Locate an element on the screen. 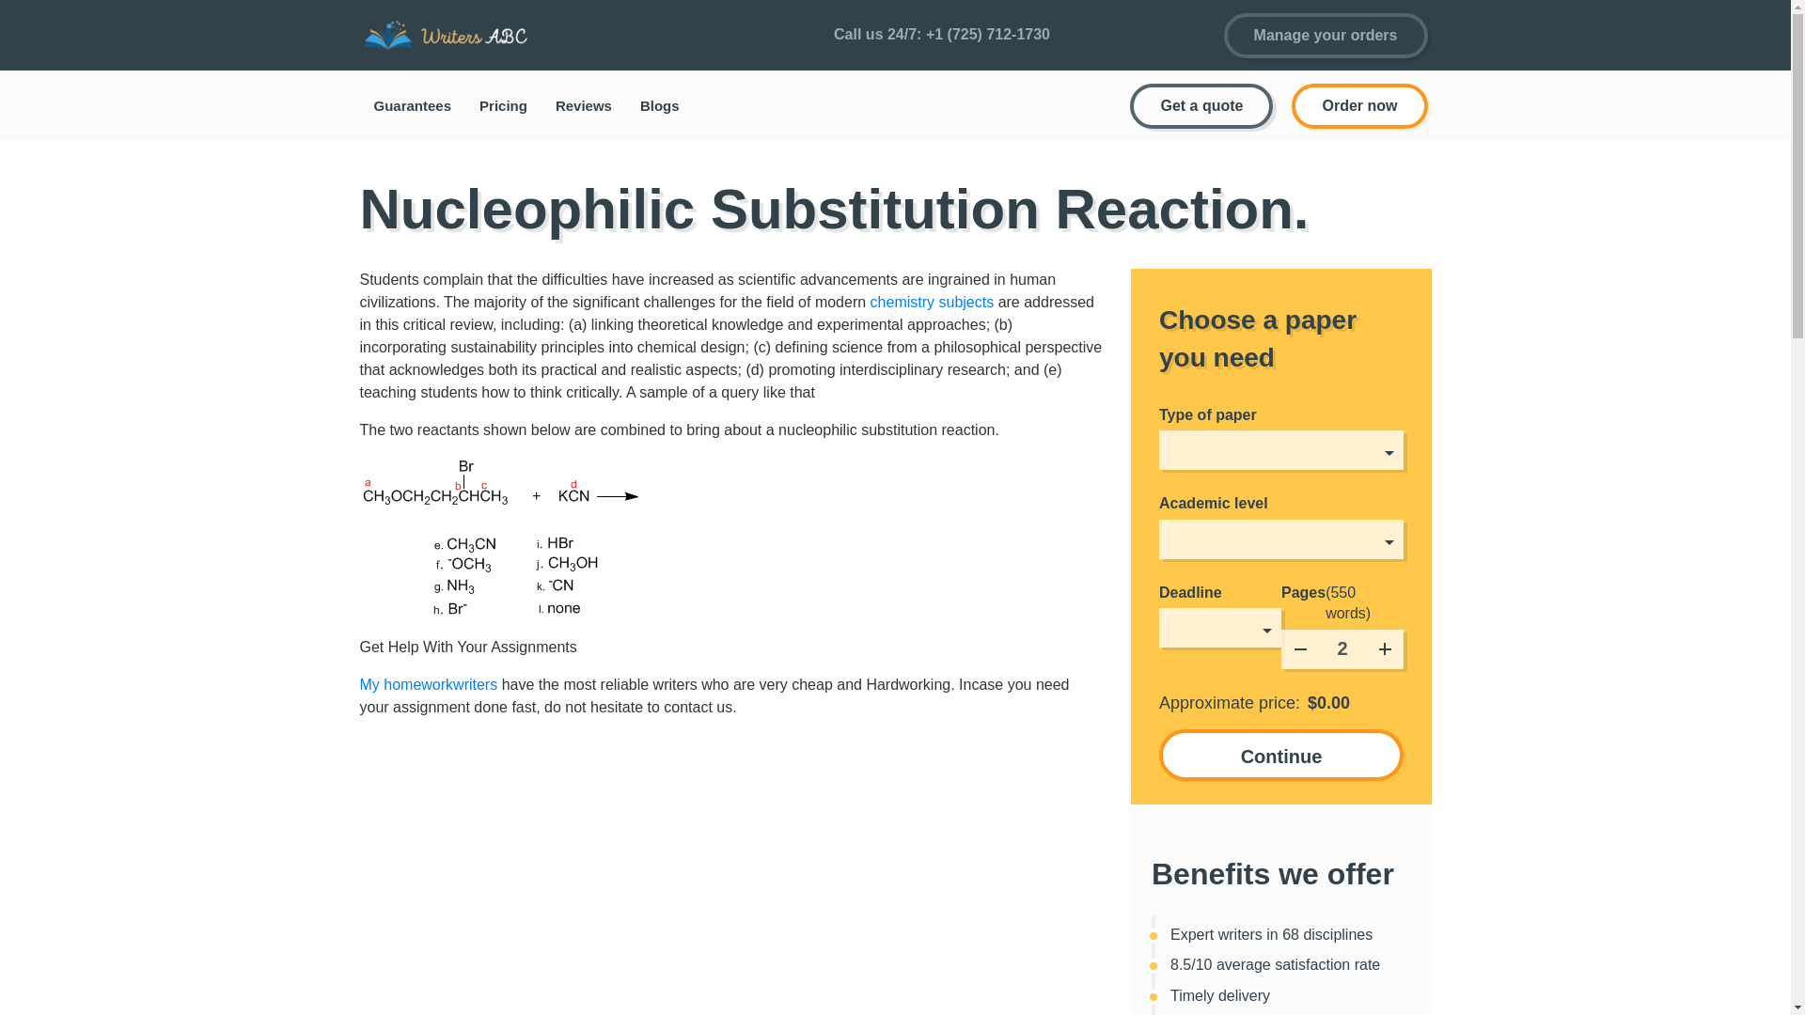 This screenshot has width=1805, height=1015. Reviews is located at coordinates (584, 105).